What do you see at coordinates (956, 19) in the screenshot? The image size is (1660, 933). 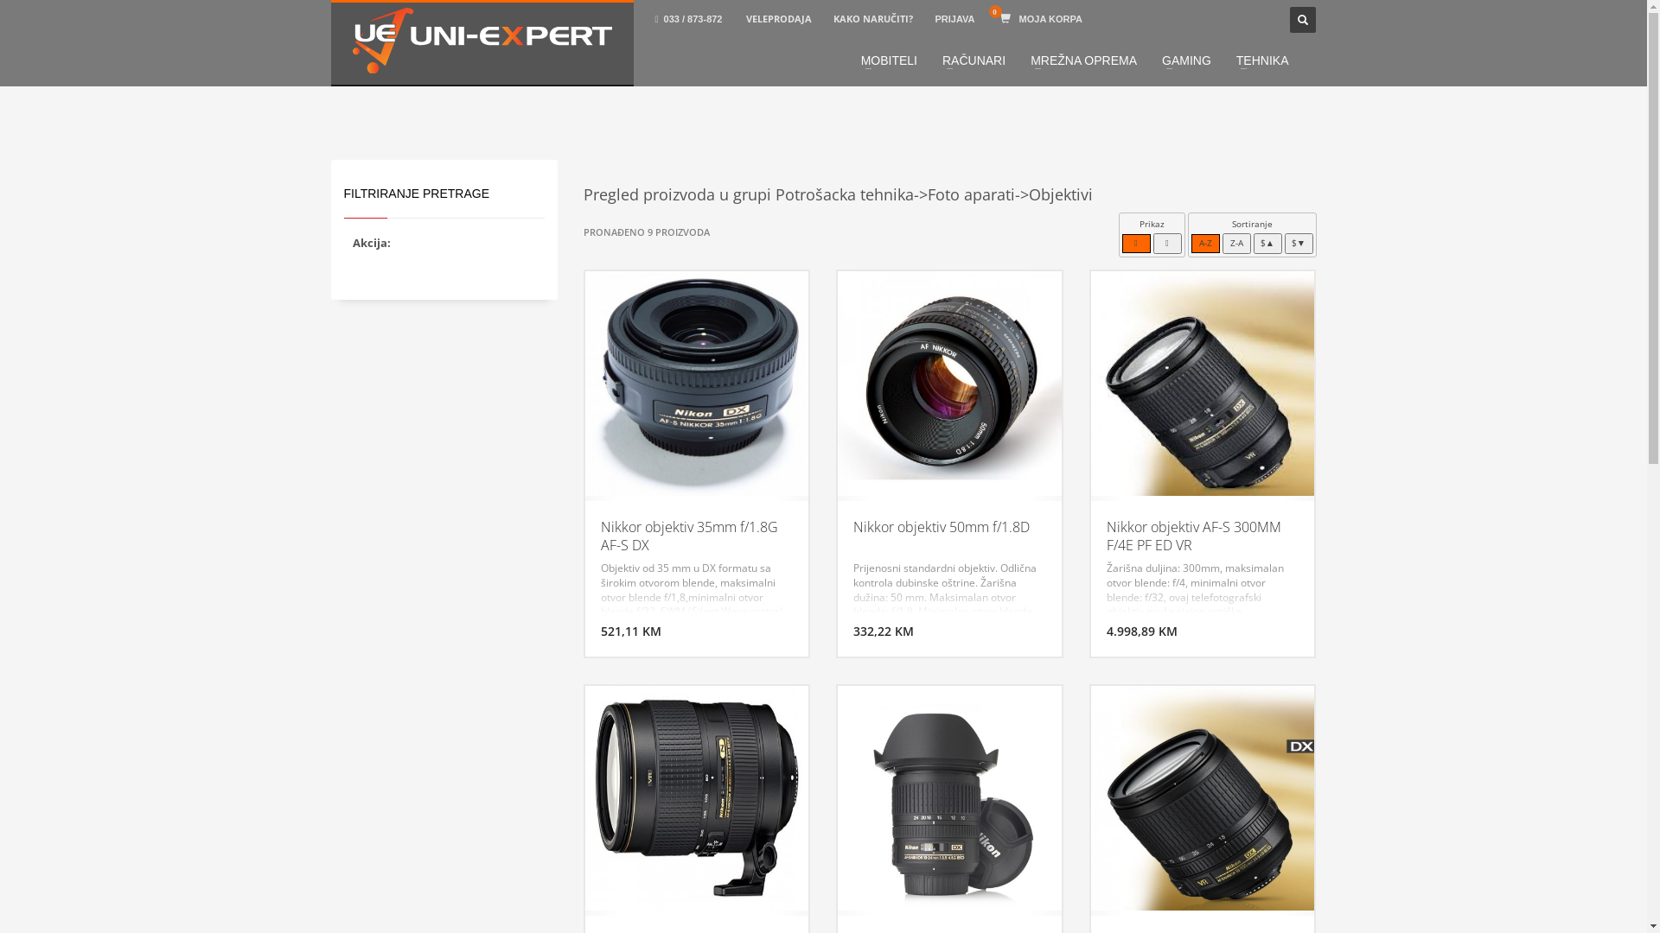 I see `PRIJAVA` at bounding box center [956, 19].